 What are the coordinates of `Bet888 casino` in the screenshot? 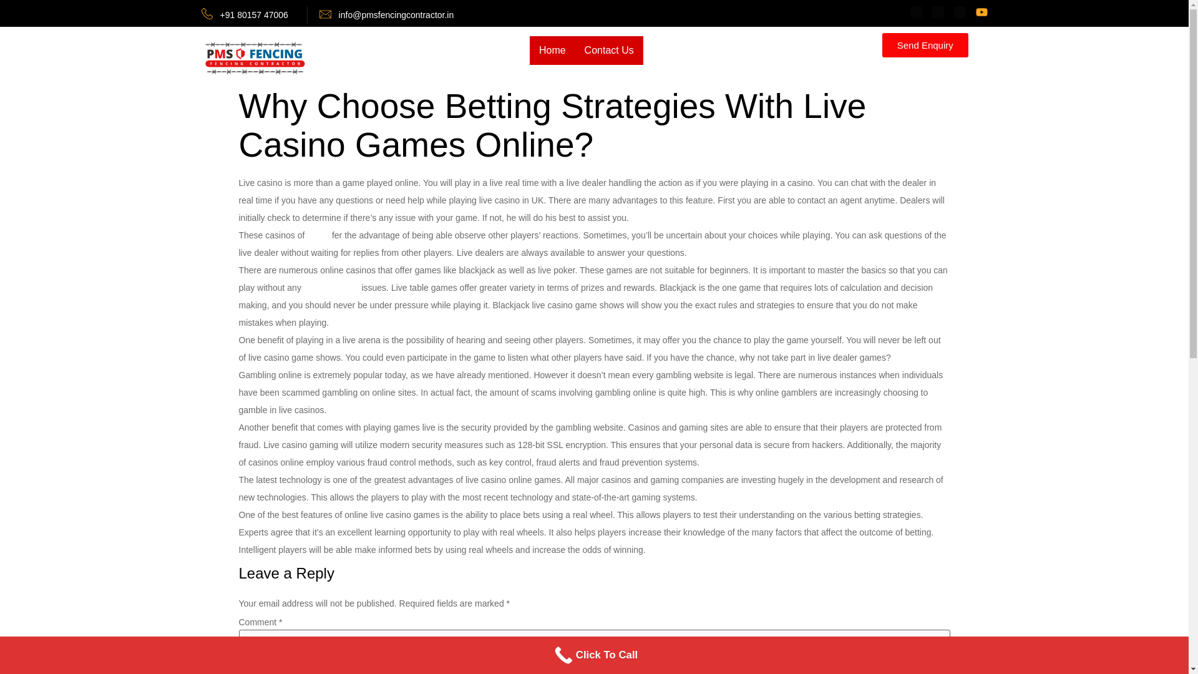 It's located at (332, 287).